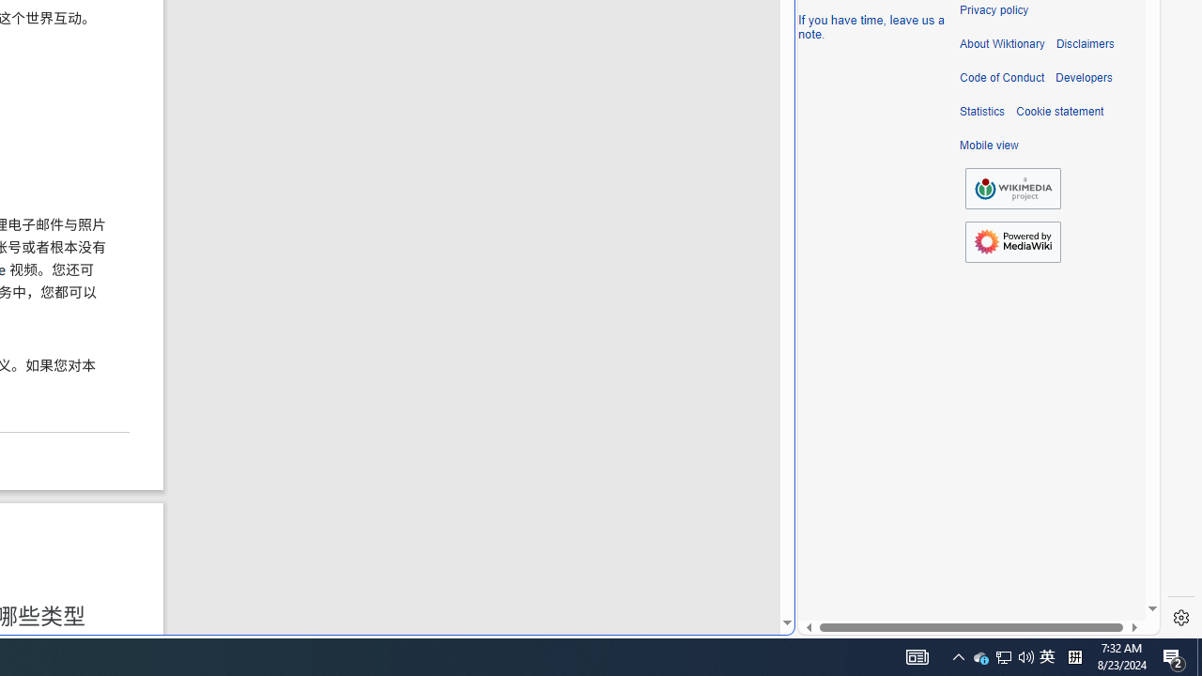  What do you see at coordinates (645, 209) in the screenshot?
I see `MSN` at bounding box center [645, 209].